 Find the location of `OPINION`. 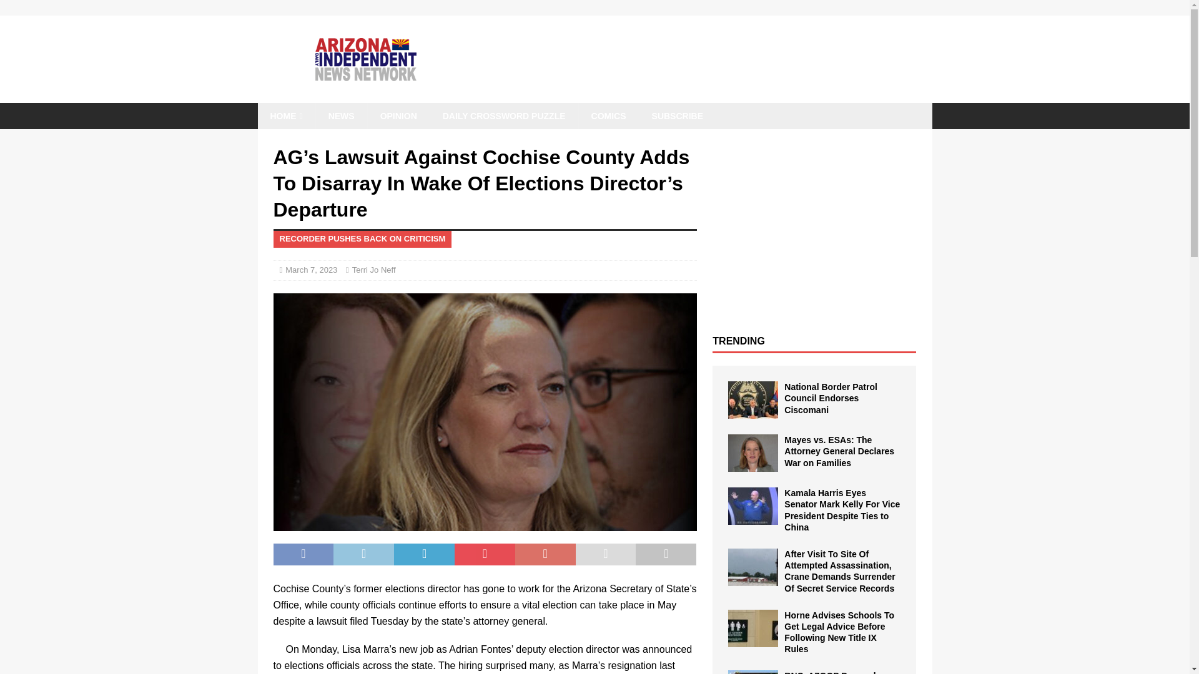

OPINION is located at coordinates (398, 116).